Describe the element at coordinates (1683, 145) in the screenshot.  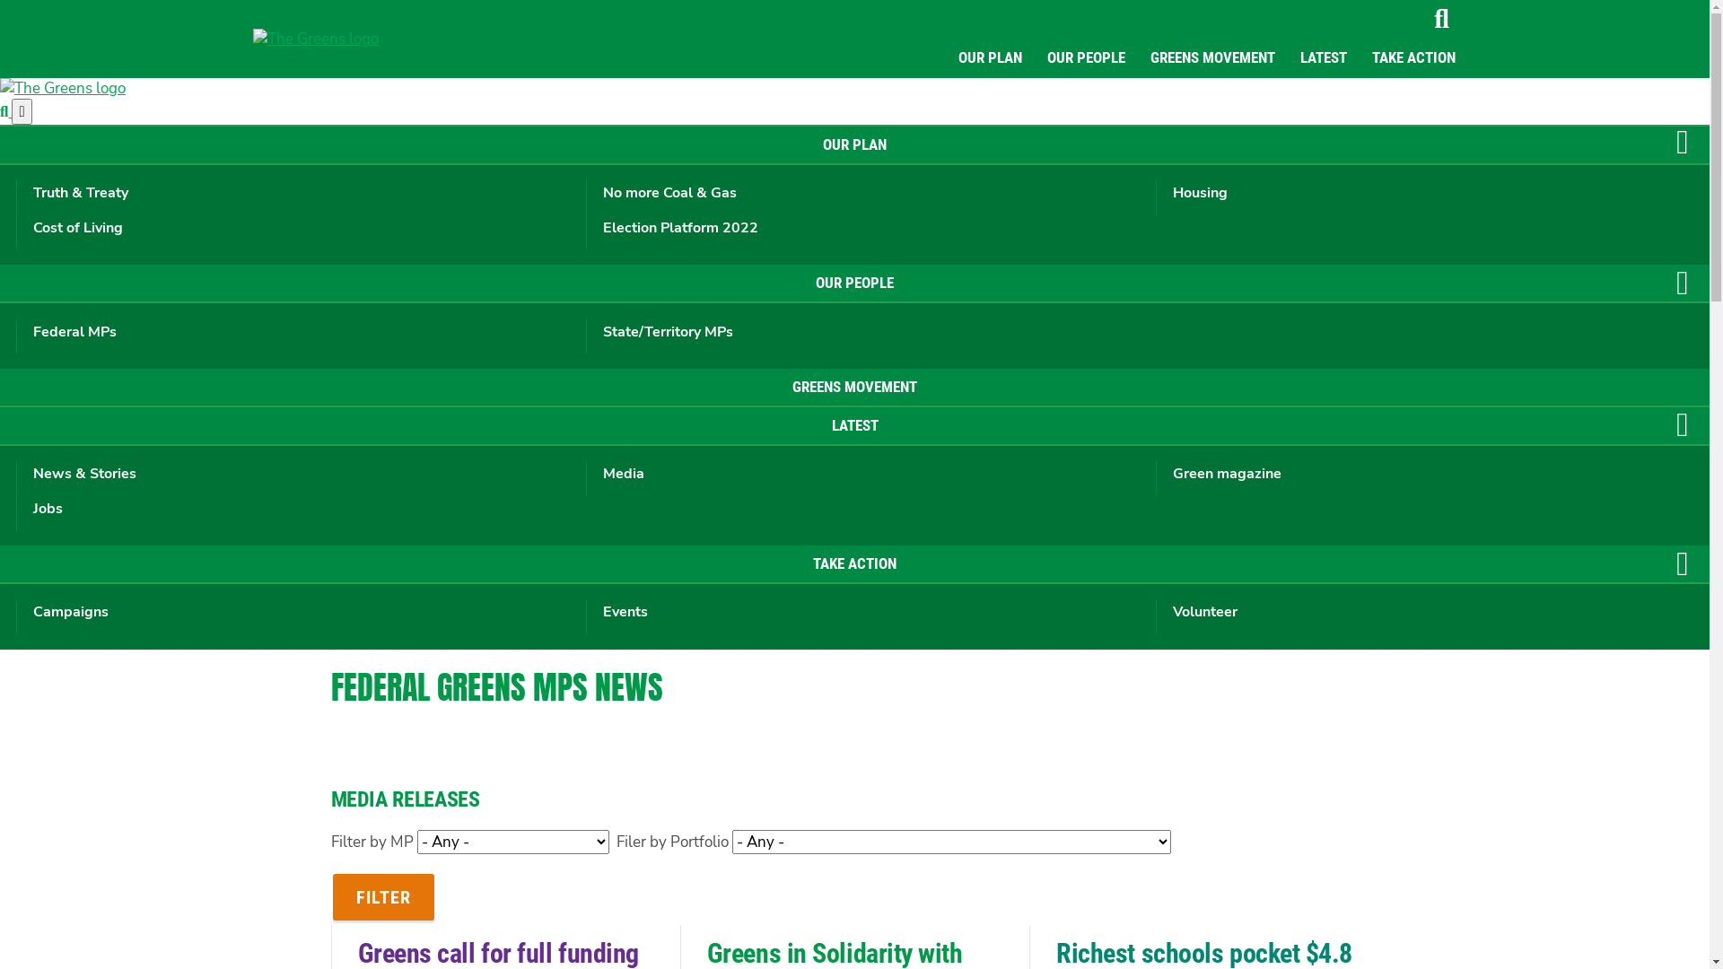
I see `Toggle` at that location.